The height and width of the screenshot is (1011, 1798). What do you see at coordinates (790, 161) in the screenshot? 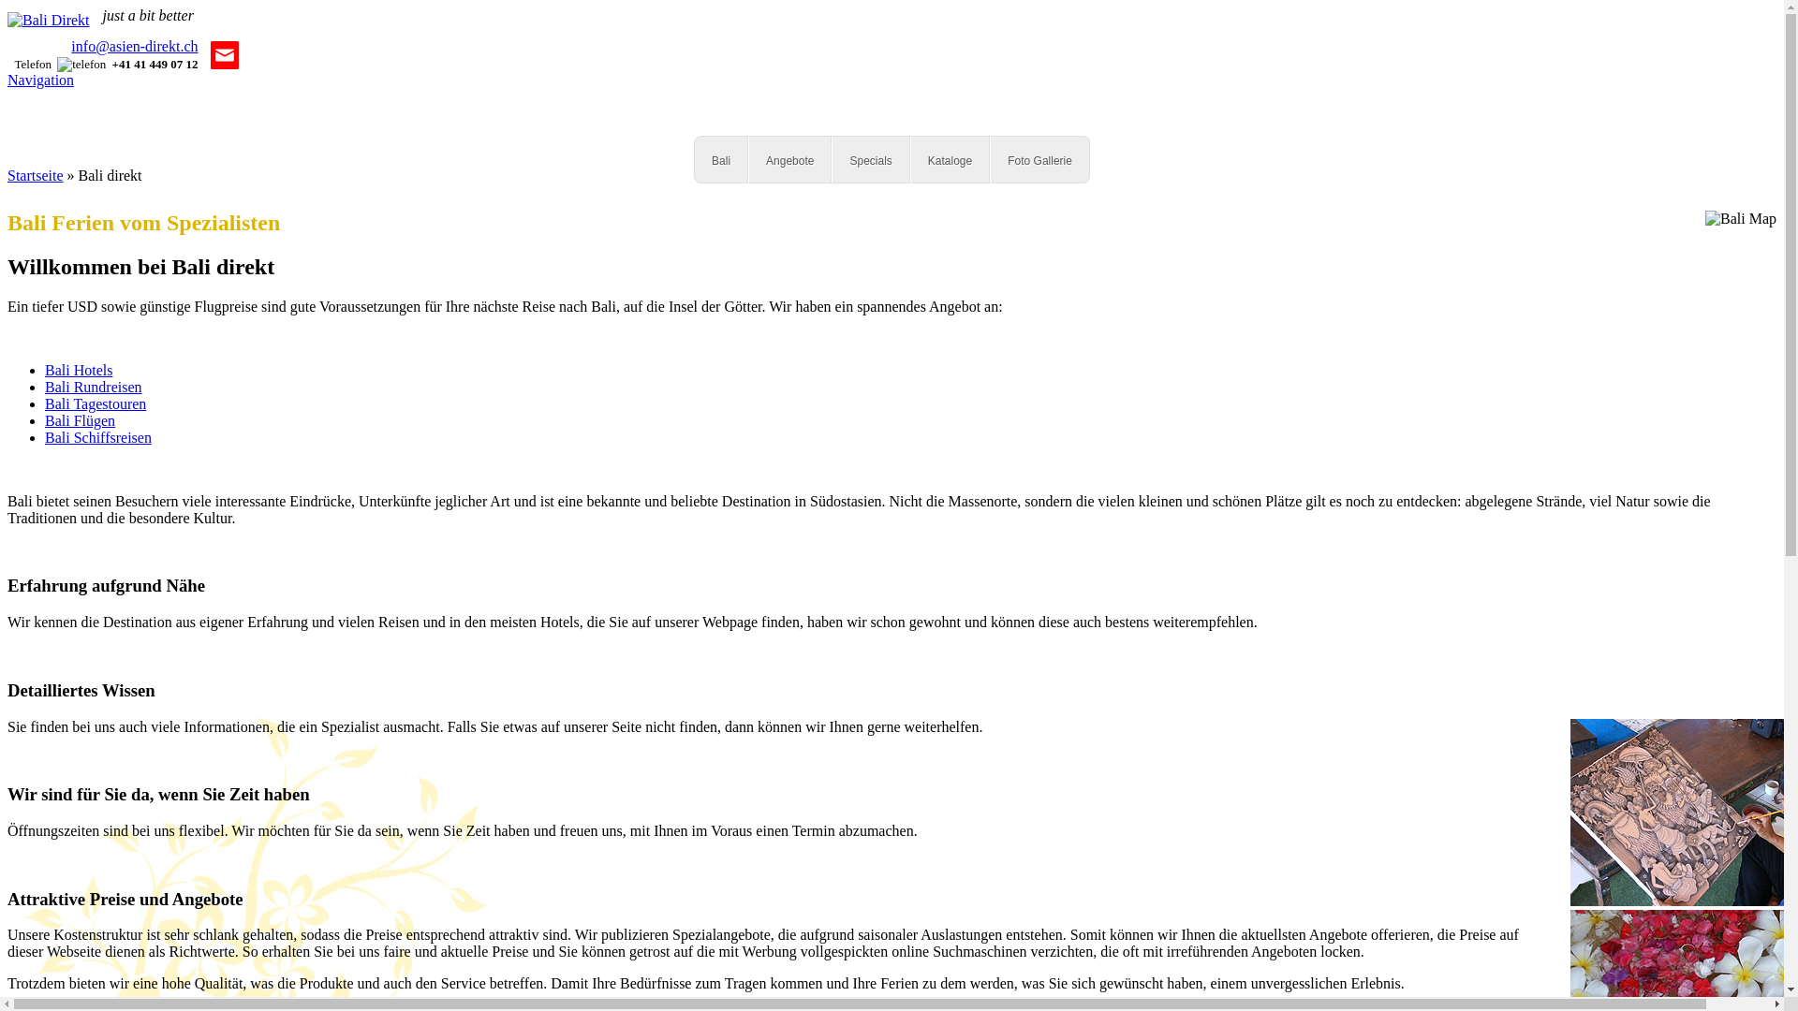
I see `Angebote` at bounding box center [790, 161].